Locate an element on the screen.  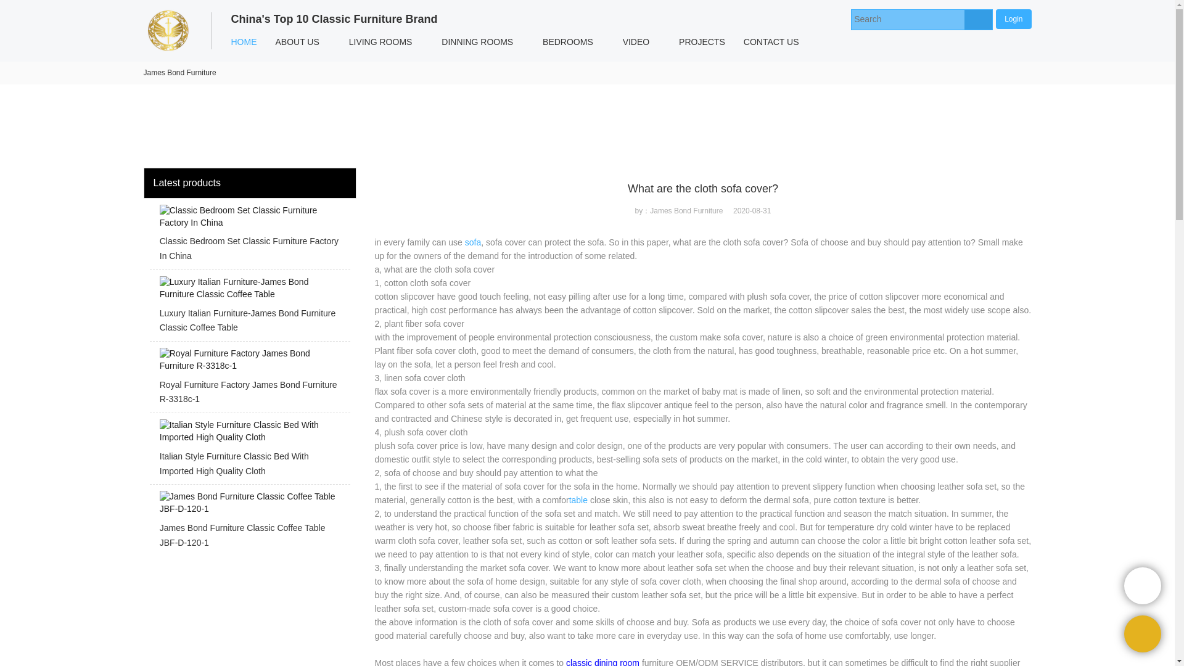
ABOUT US is located at coordinates (297, 42).